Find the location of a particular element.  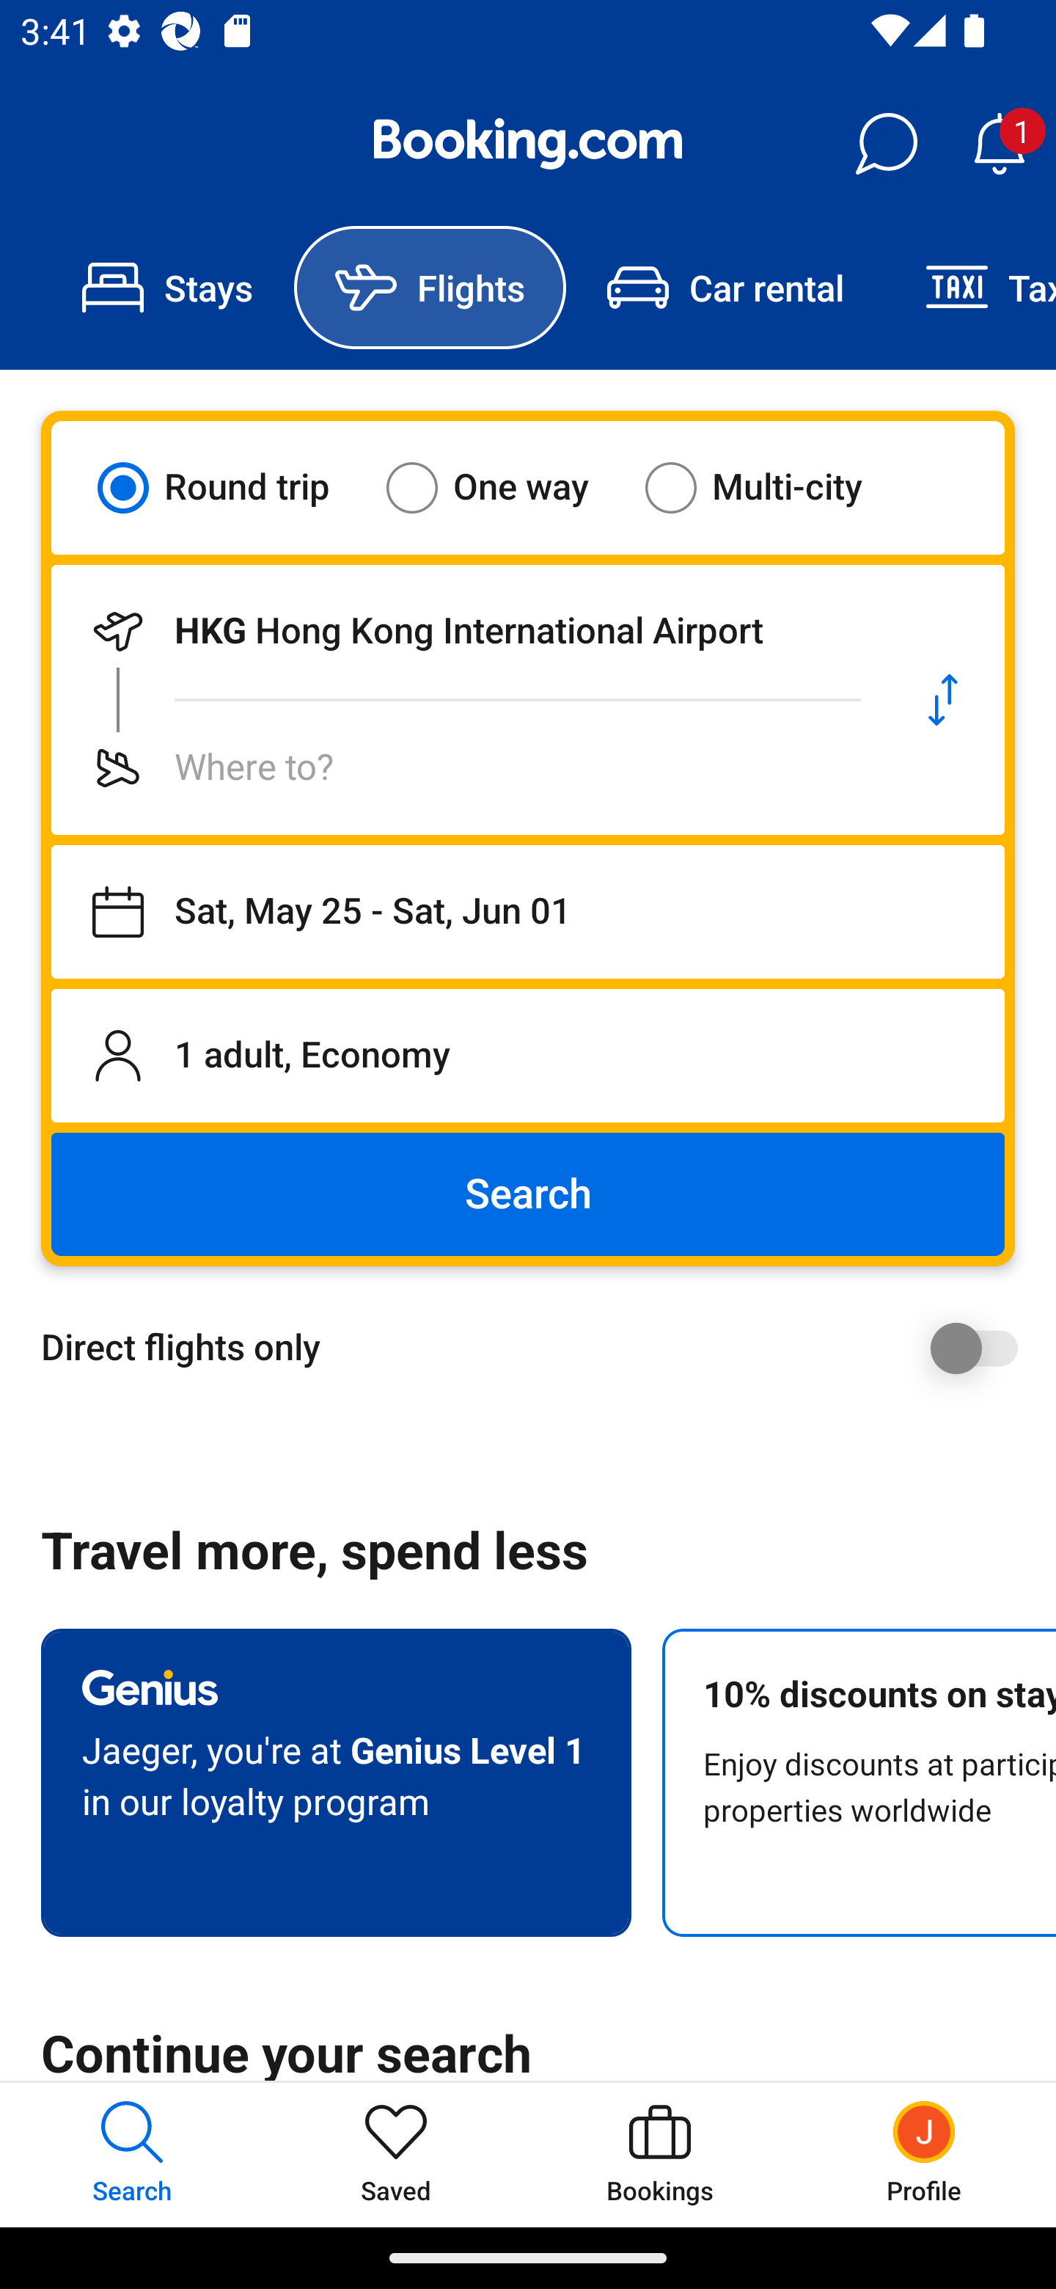

Messages is located at coordinates (886, 144).